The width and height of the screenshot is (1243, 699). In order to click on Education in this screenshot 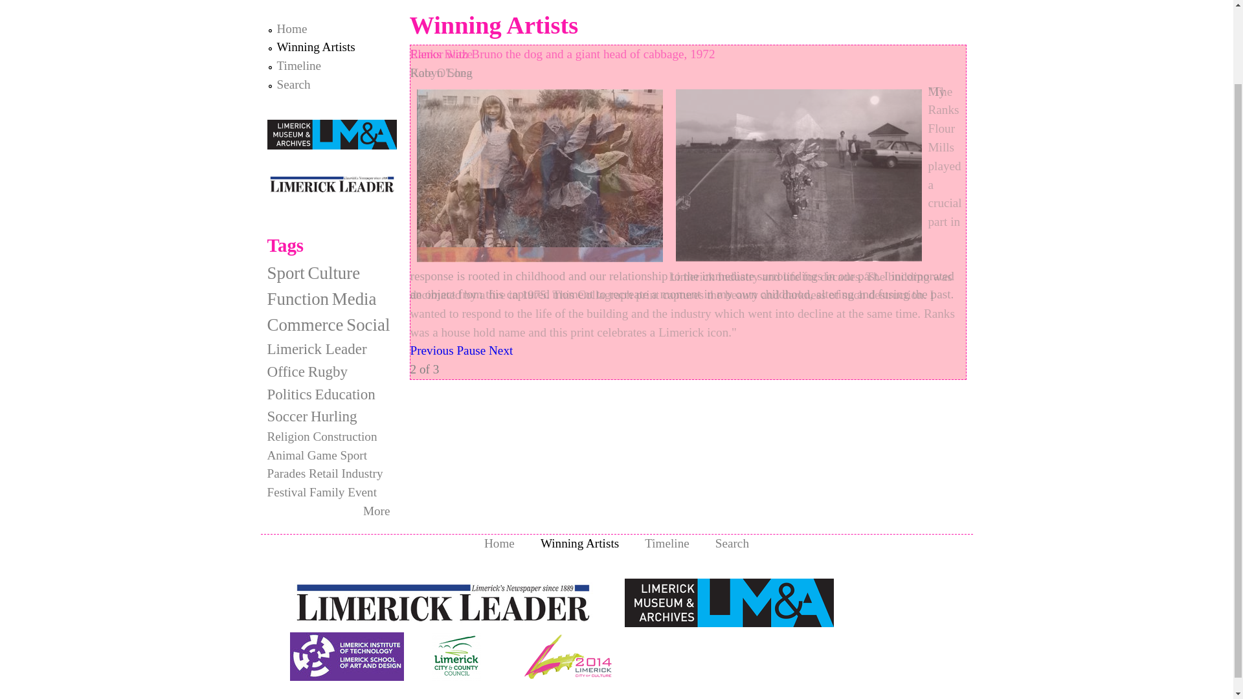, I will do `click(344, 394)`.